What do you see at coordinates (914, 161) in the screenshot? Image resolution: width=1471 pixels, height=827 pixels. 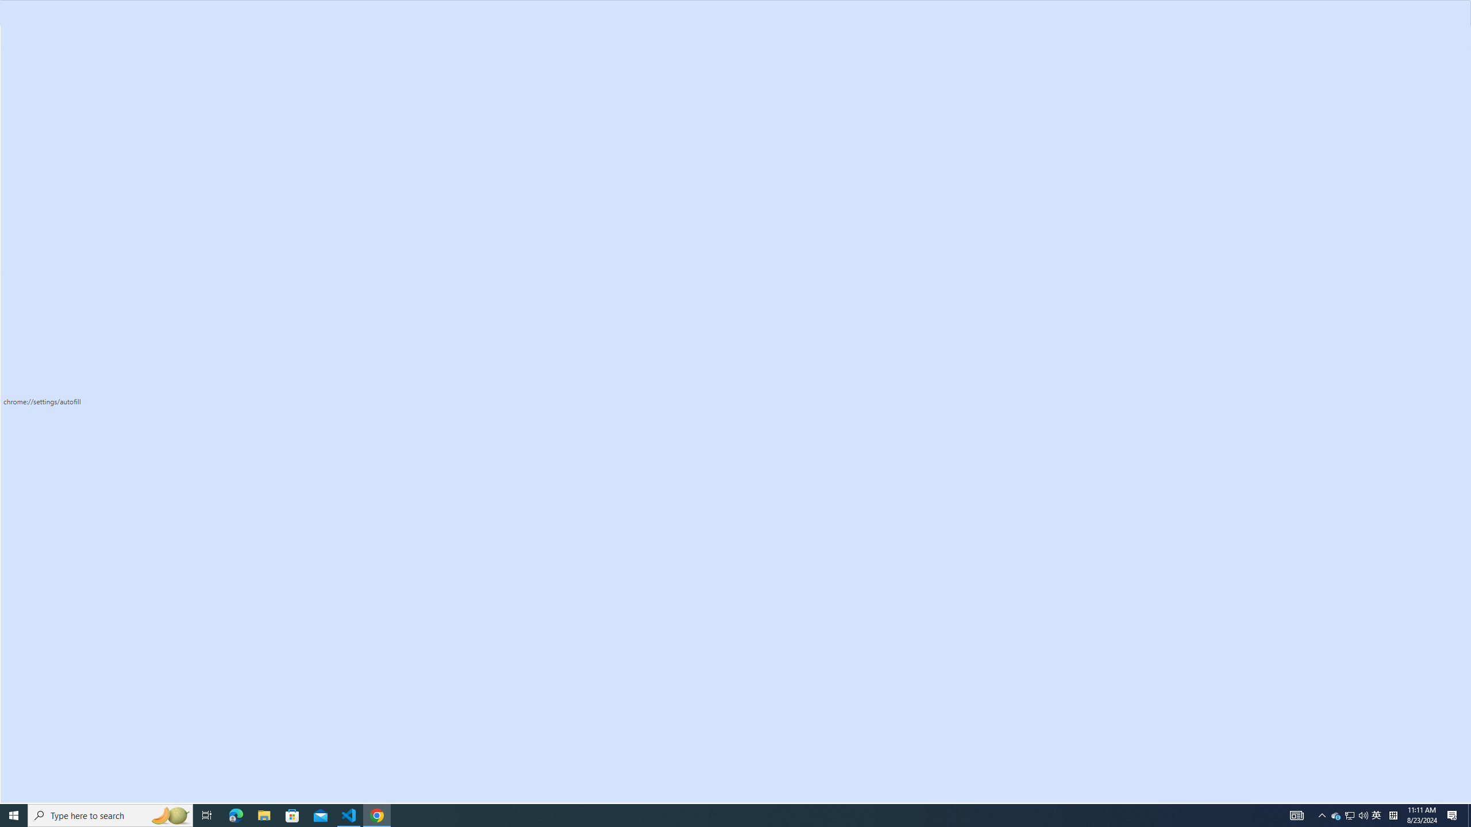 I see `Payment methods` at bounding box center [914, 161].